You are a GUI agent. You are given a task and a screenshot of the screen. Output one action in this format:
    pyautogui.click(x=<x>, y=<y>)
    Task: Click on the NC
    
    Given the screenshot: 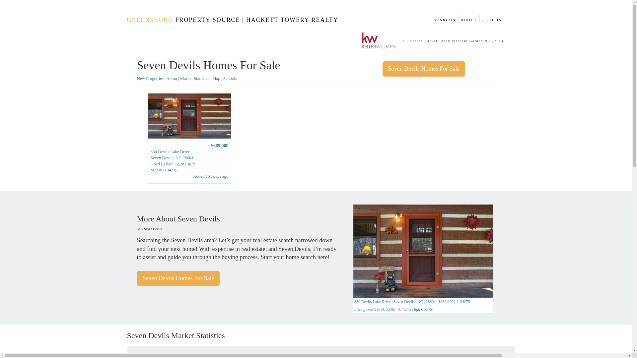 What is the action you would take?
    pyautogui.click(x=139, y=229)
    